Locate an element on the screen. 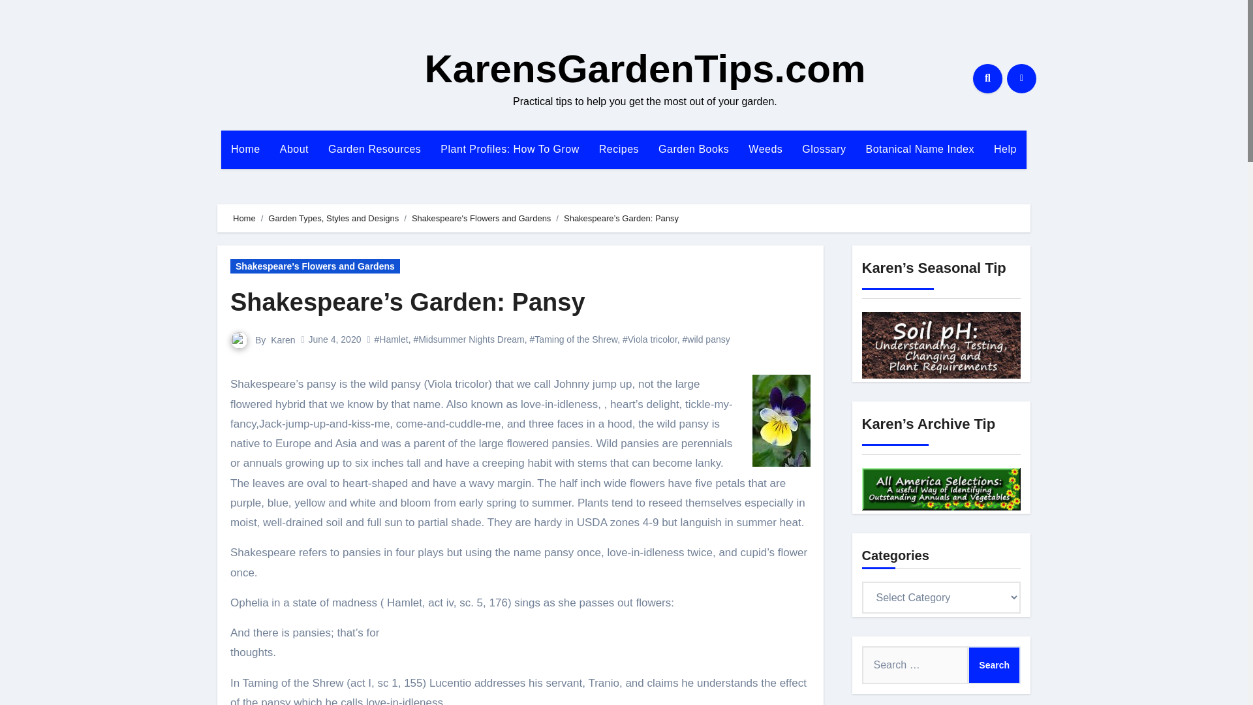 The image size is (1253, 705). Garden Books is located at coordinates (694, 149).